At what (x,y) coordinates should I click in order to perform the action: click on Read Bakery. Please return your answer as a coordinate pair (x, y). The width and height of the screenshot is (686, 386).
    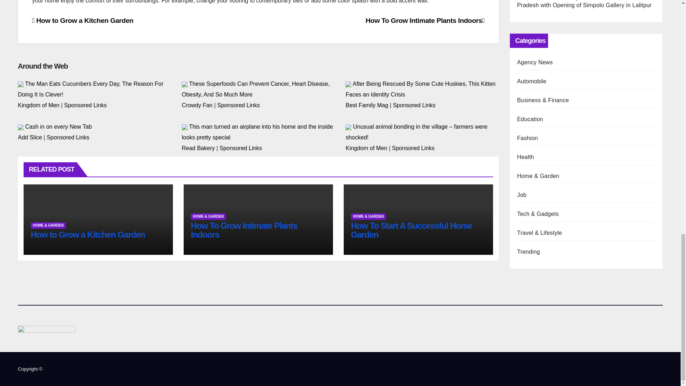
    Looking at the image, I should click on (198, 148).